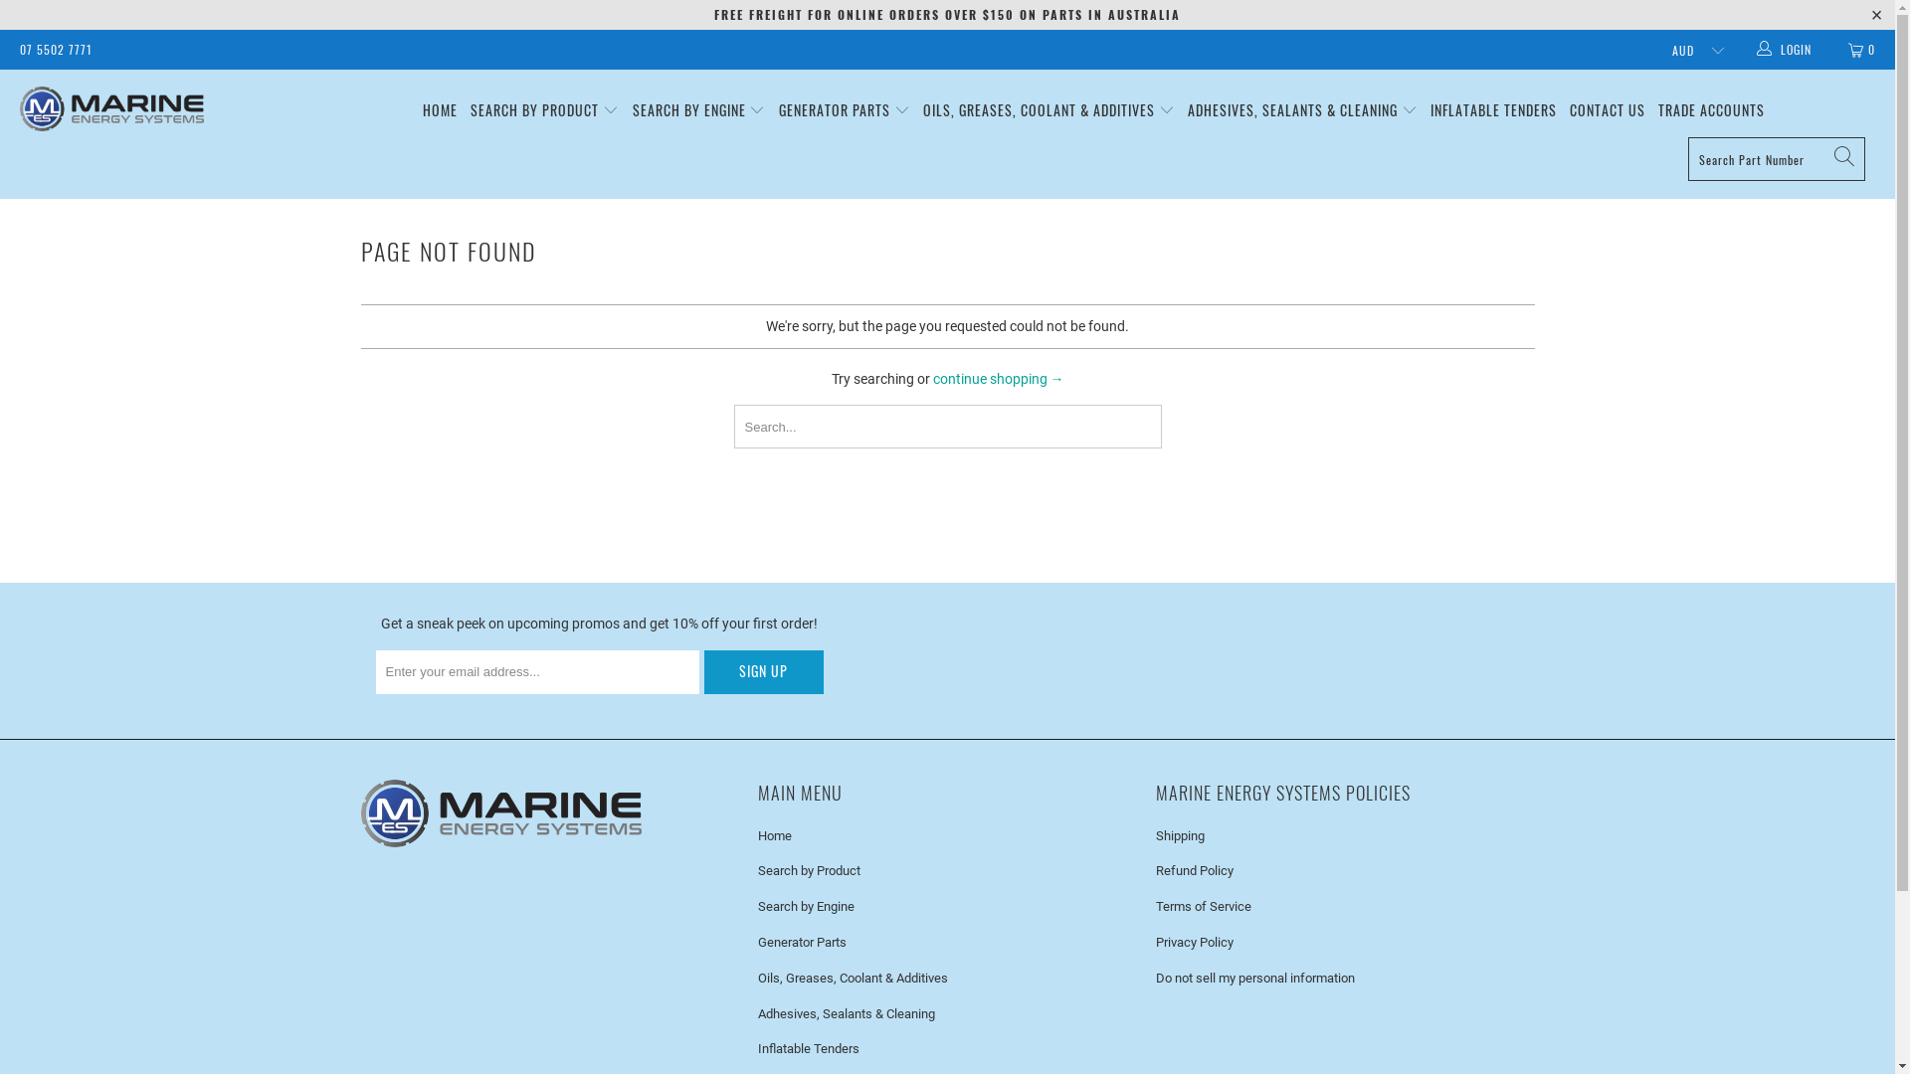 Image resolution: width=1910 pixels, height=1074 pixels. What do you see at coordinates (56, 50) in the screenshot?
I see `07 5502 7771` at bounding box center [56, 50].